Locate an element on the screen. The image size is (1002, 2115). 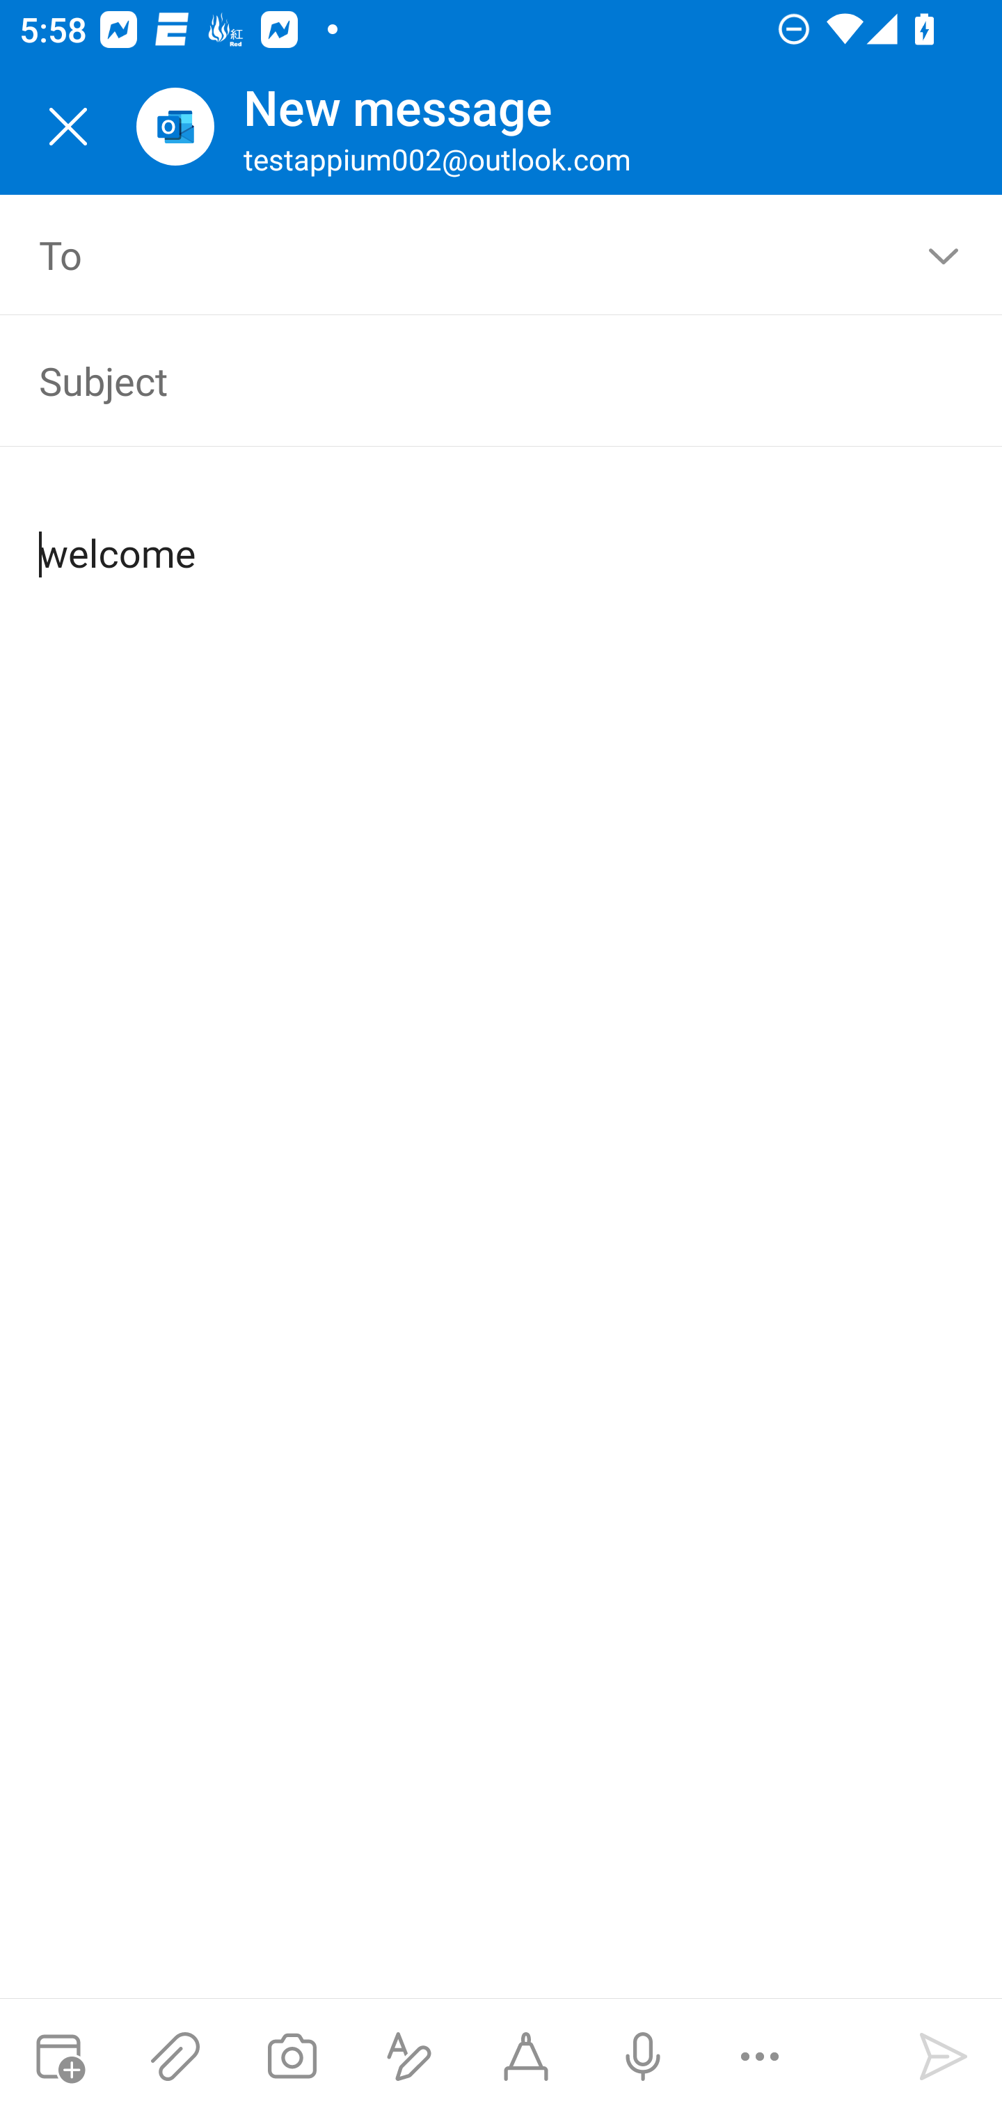
Send is located at coordinates (944, 2057).